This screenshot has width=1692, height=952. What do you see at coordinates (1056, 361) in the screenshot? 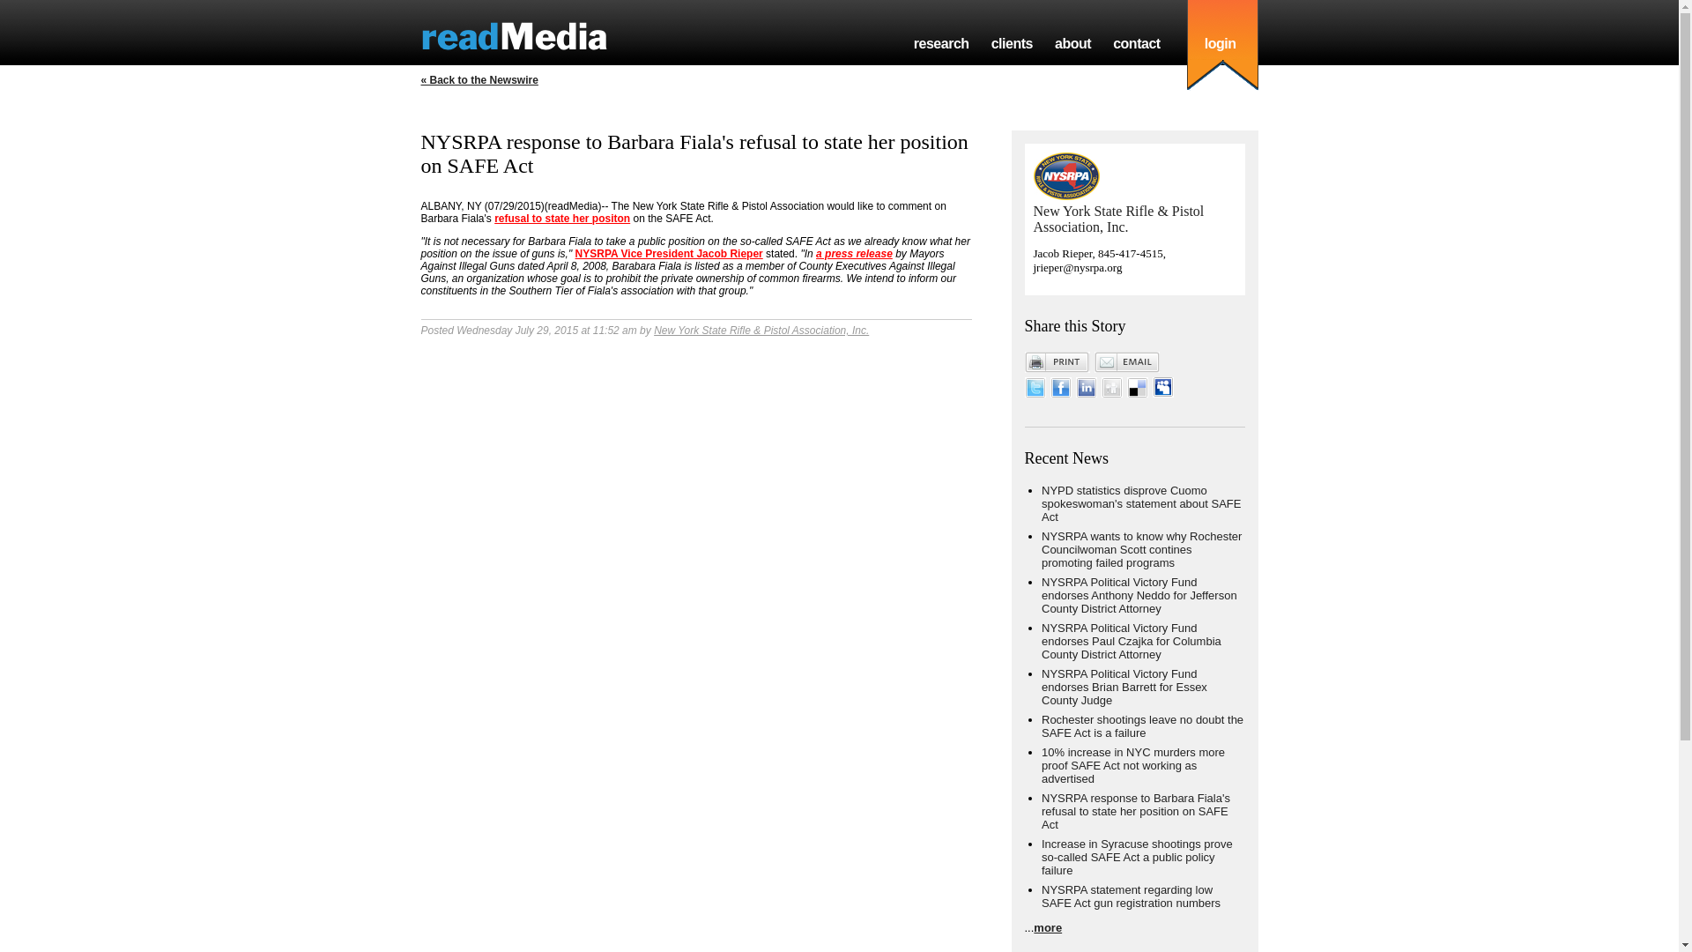
I see `Print` at bounding box center [1056, 361].